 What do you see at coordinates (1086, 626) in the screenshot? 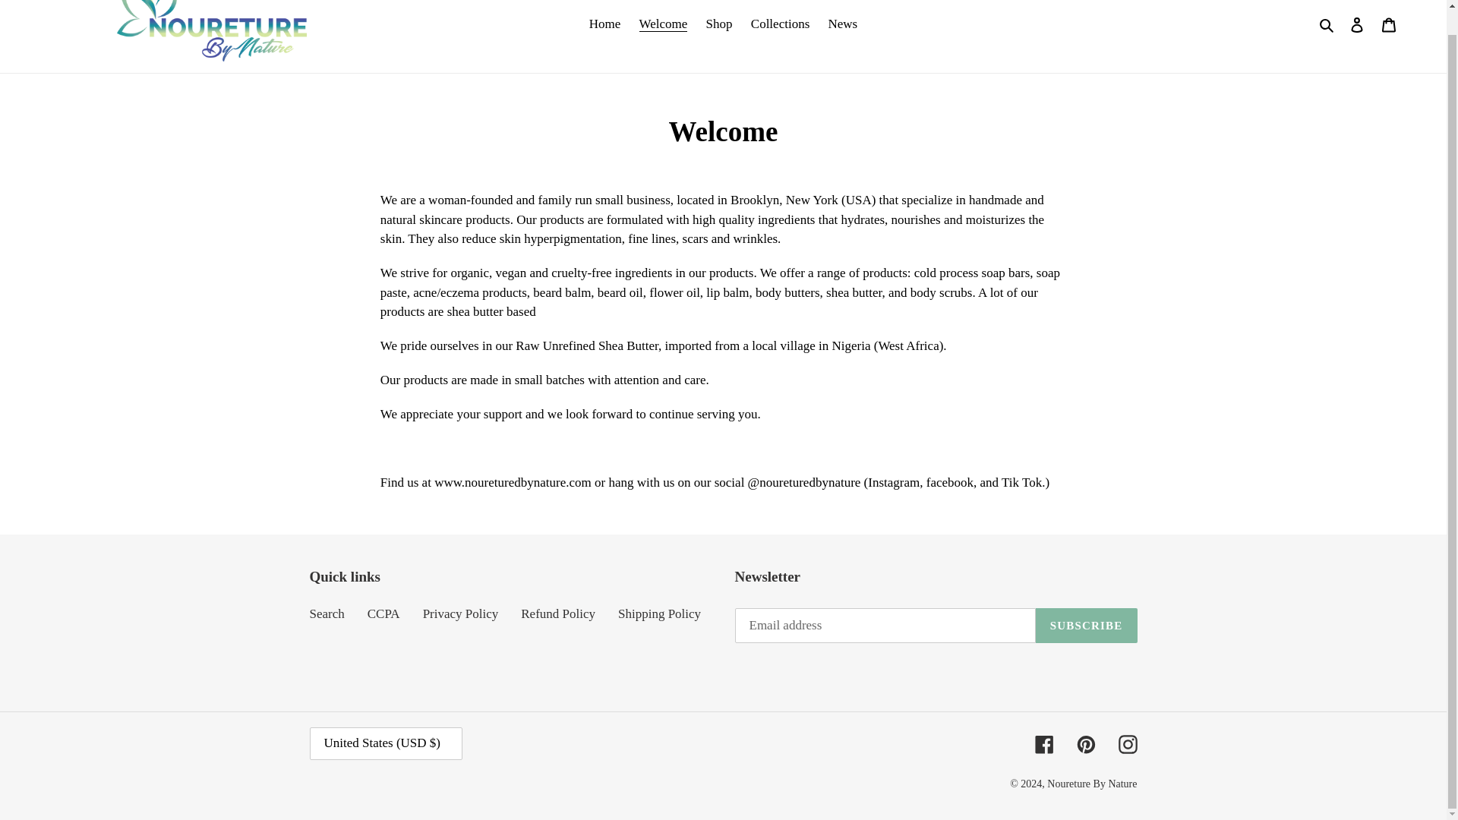
I see `SUBSCRIBE` at bounding box center [1086, 626].